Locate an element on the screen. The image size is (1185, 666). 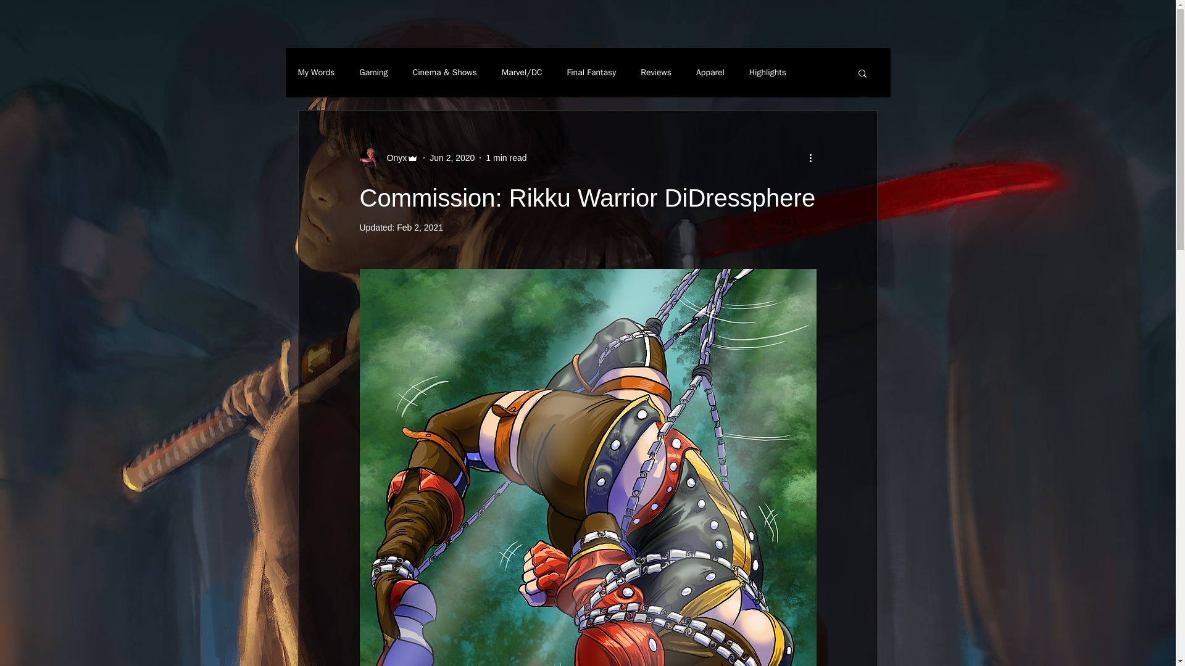
1 min read is located at coordinates (506, 158).